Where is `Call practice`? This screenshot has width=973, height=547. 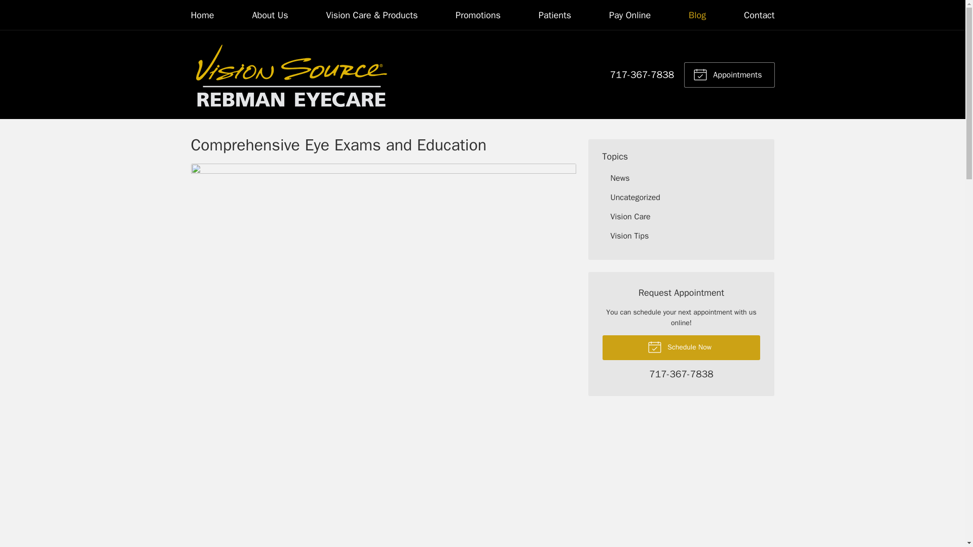 Call practice is located at coordinates (642, 75).